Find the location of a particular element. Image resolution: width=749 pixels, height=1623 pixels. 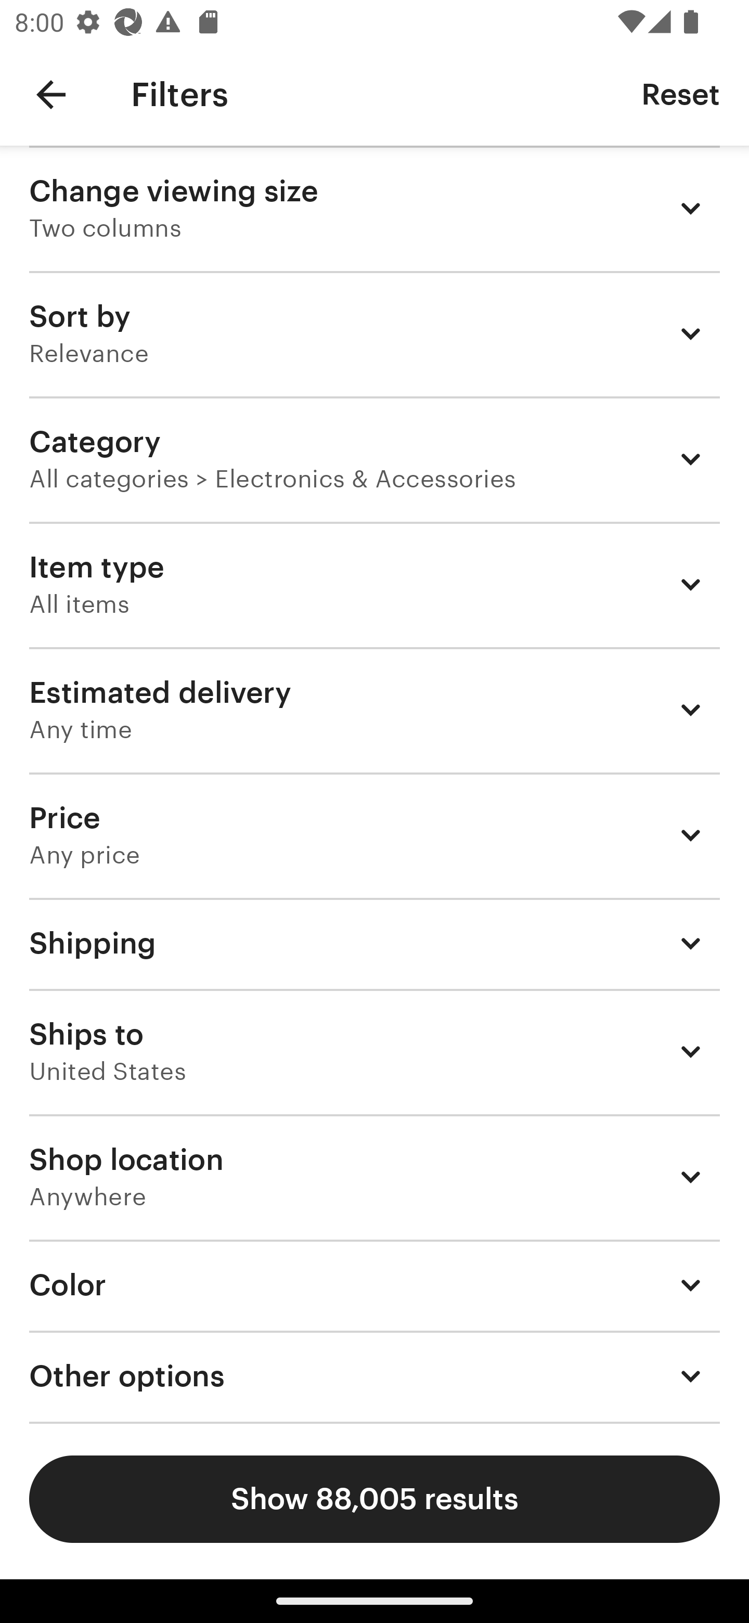

Shipping is located at coordinates (374, 943).